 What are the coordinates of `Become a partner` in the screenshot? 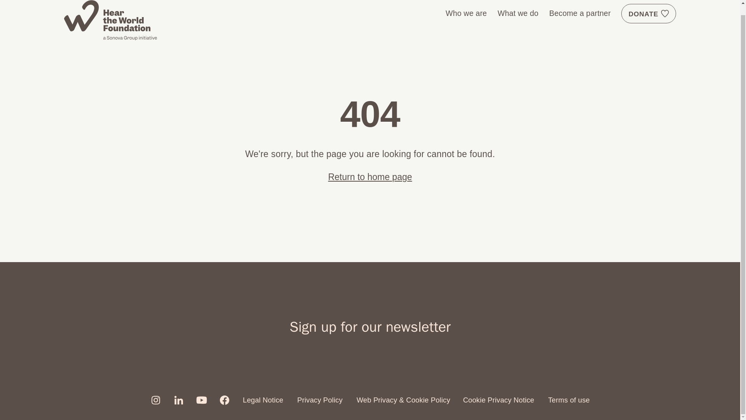 It's located at (580, 13).